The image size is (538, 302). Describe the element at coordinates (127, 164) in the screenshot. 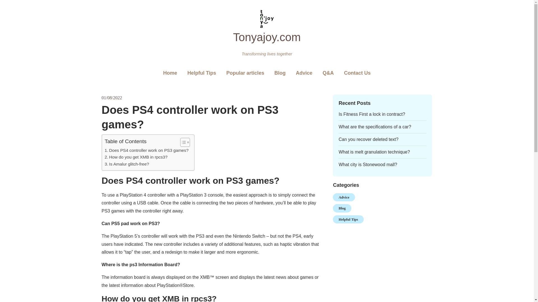

I see `Is Amalur glitch-free?` at that location.